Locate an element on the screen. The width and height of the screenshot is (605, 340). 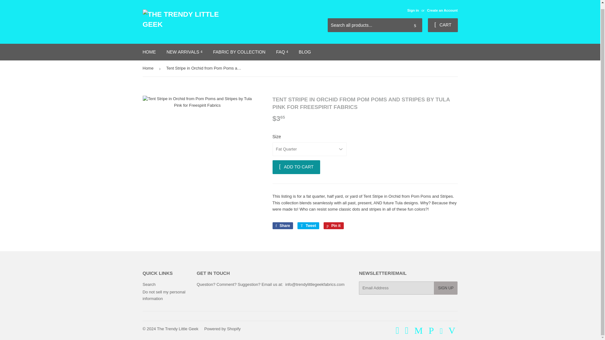
Create an Account is located at coordinates (442, 10).